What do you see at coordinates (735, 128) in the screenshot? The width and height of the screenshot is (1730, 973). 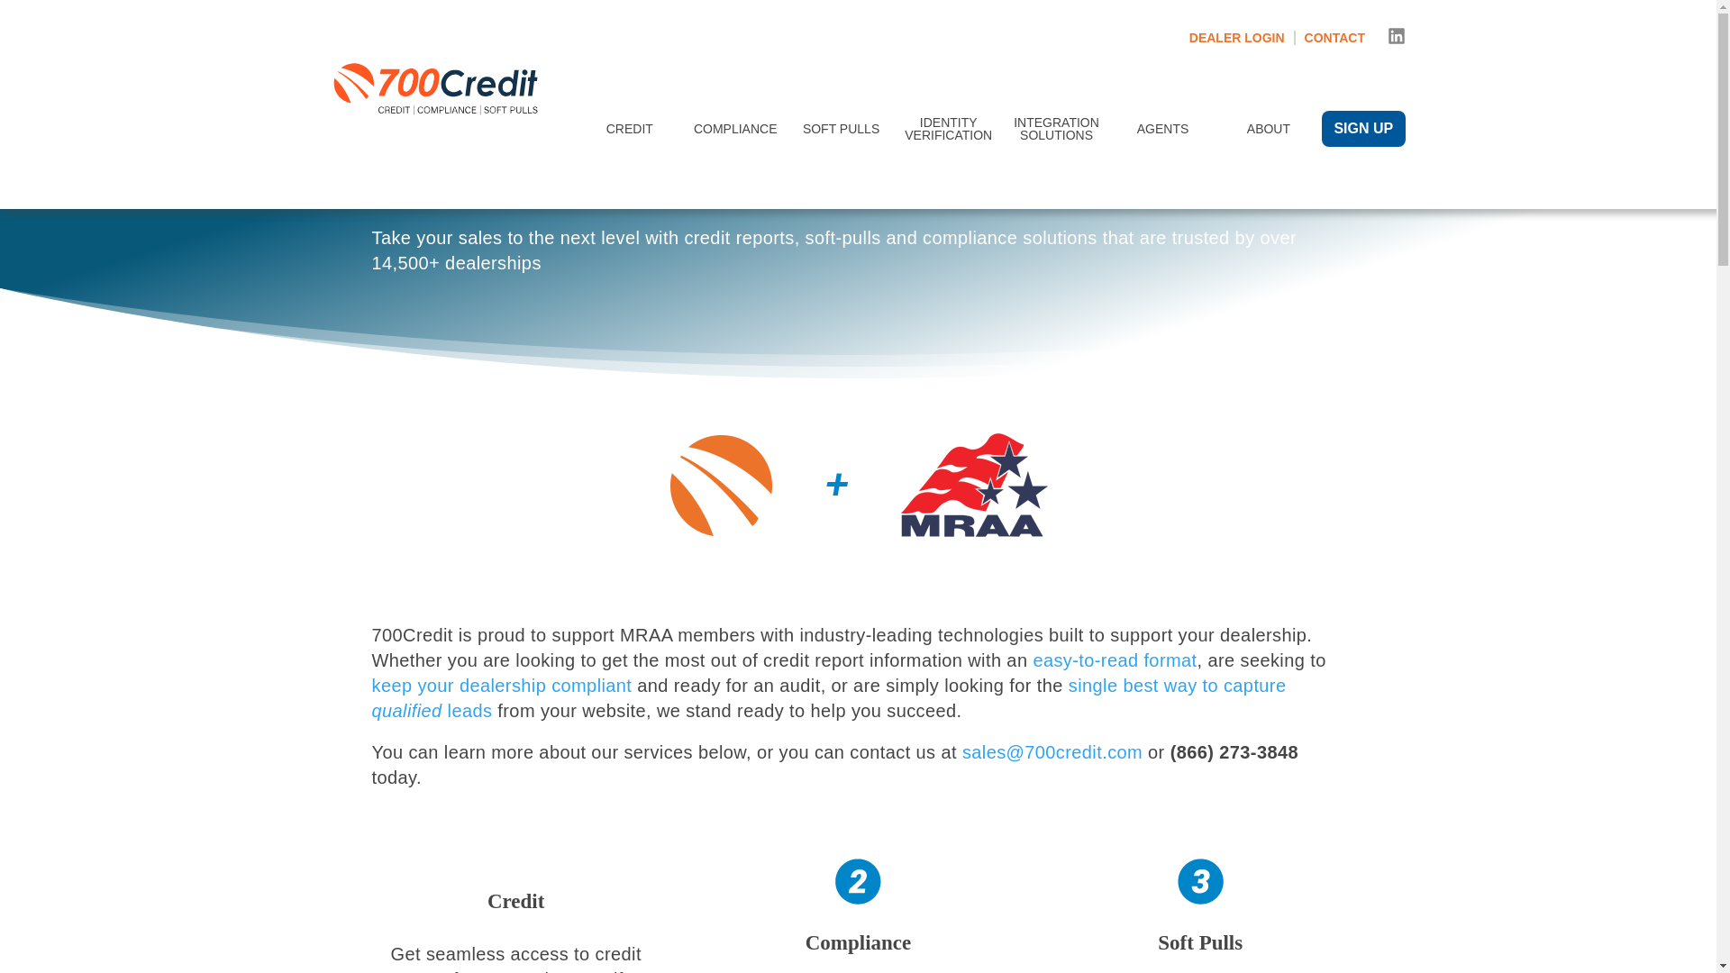 I see `COMPLIANCE` at bounding box center [735, 128].